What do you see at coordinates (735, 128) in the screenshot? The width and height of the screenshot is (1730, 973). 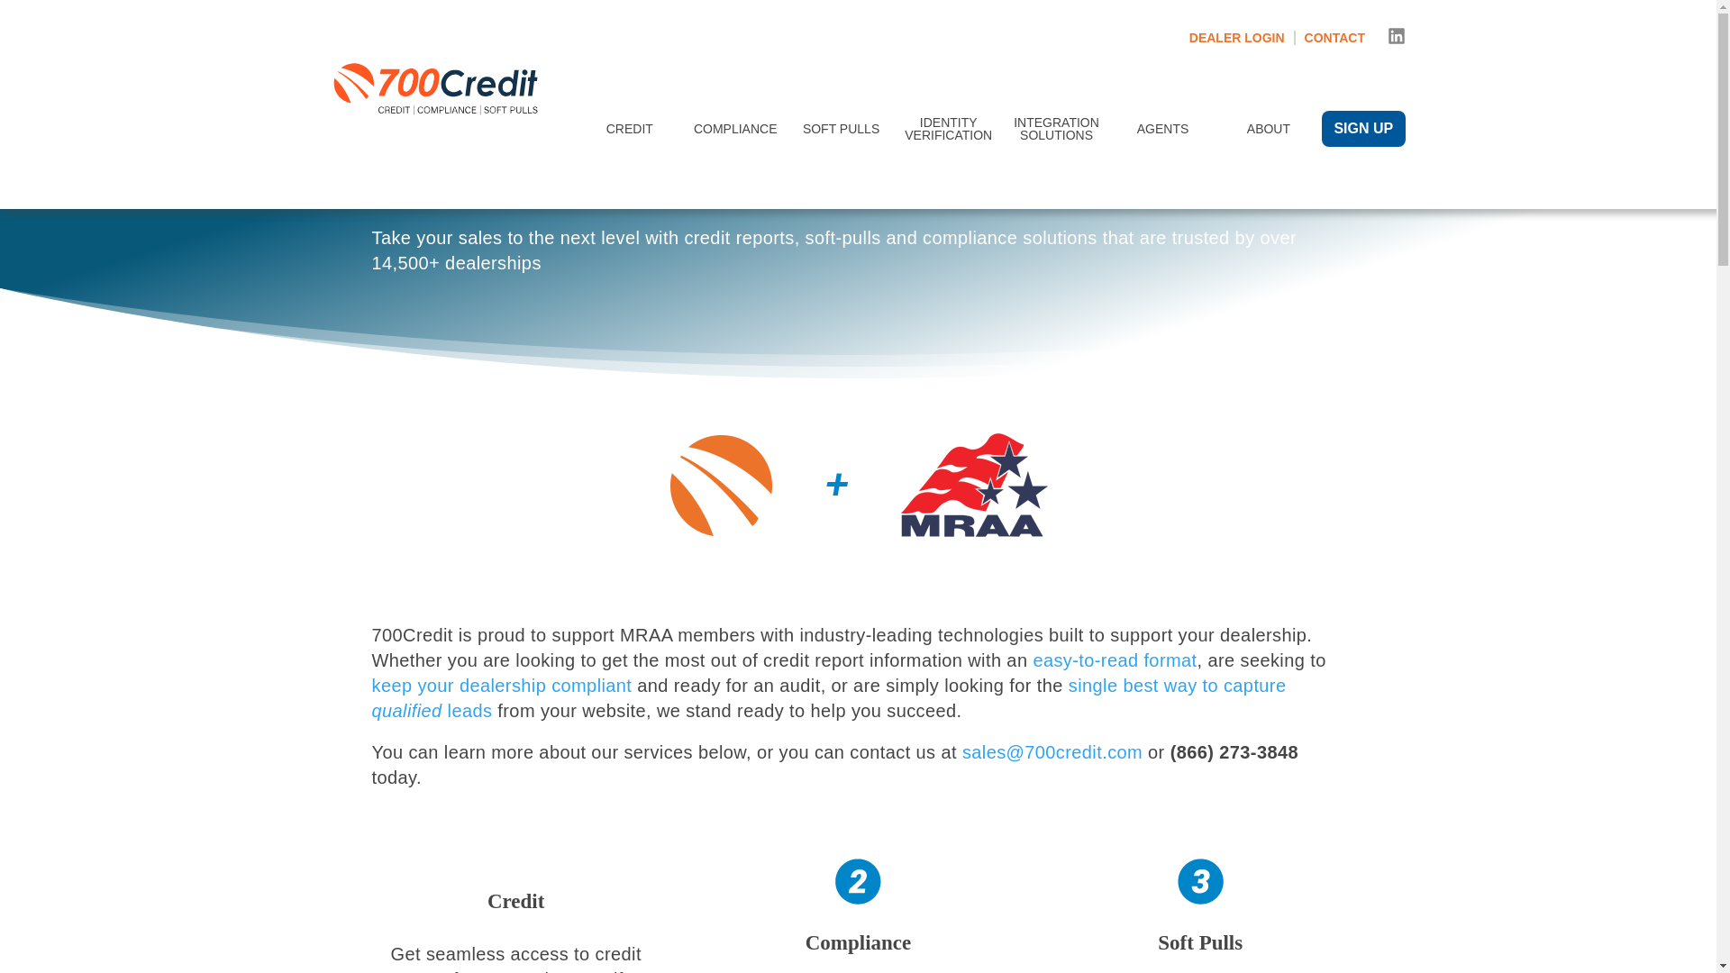 I see `COMPLIANCE` at bounding box center [735, 128].